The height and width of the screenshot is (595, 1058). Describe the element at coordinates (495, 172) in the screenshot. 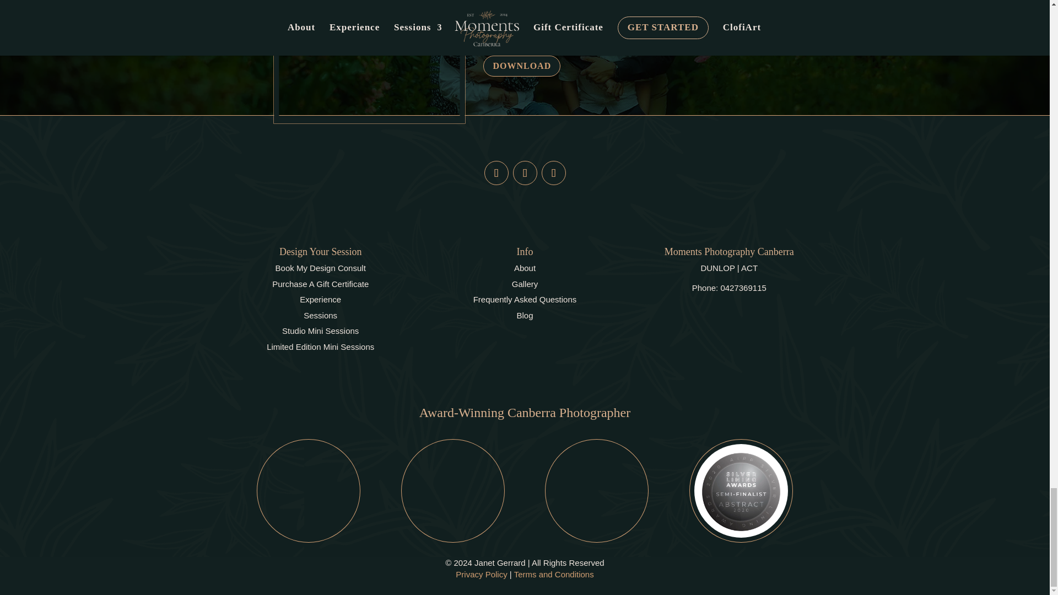

I see `Follow on Facebook` at that location.